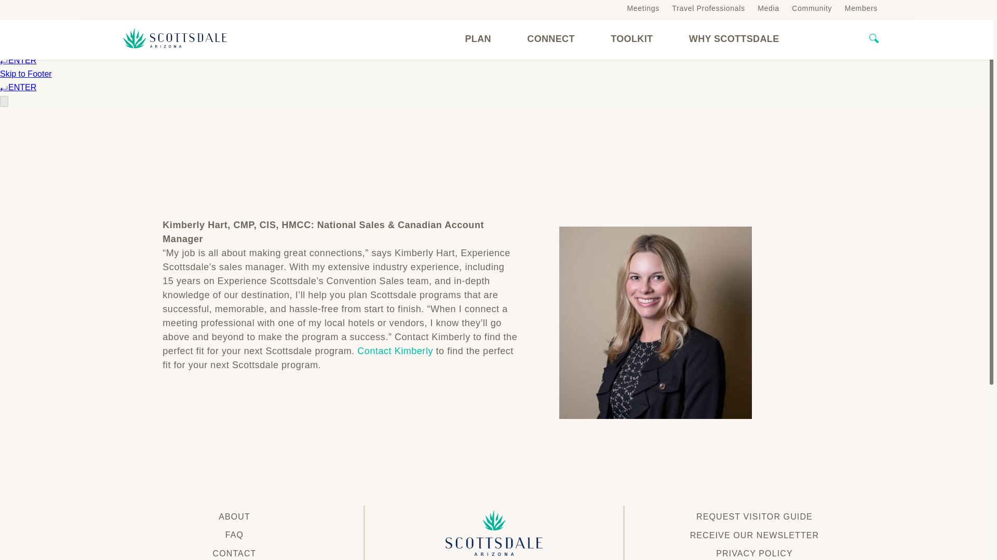 Image resolution: width=997 pixels, height=560 pixels. Describe the element at coordinates (708, 8) in the screenshot. I see `Travel Professionals` at that location.